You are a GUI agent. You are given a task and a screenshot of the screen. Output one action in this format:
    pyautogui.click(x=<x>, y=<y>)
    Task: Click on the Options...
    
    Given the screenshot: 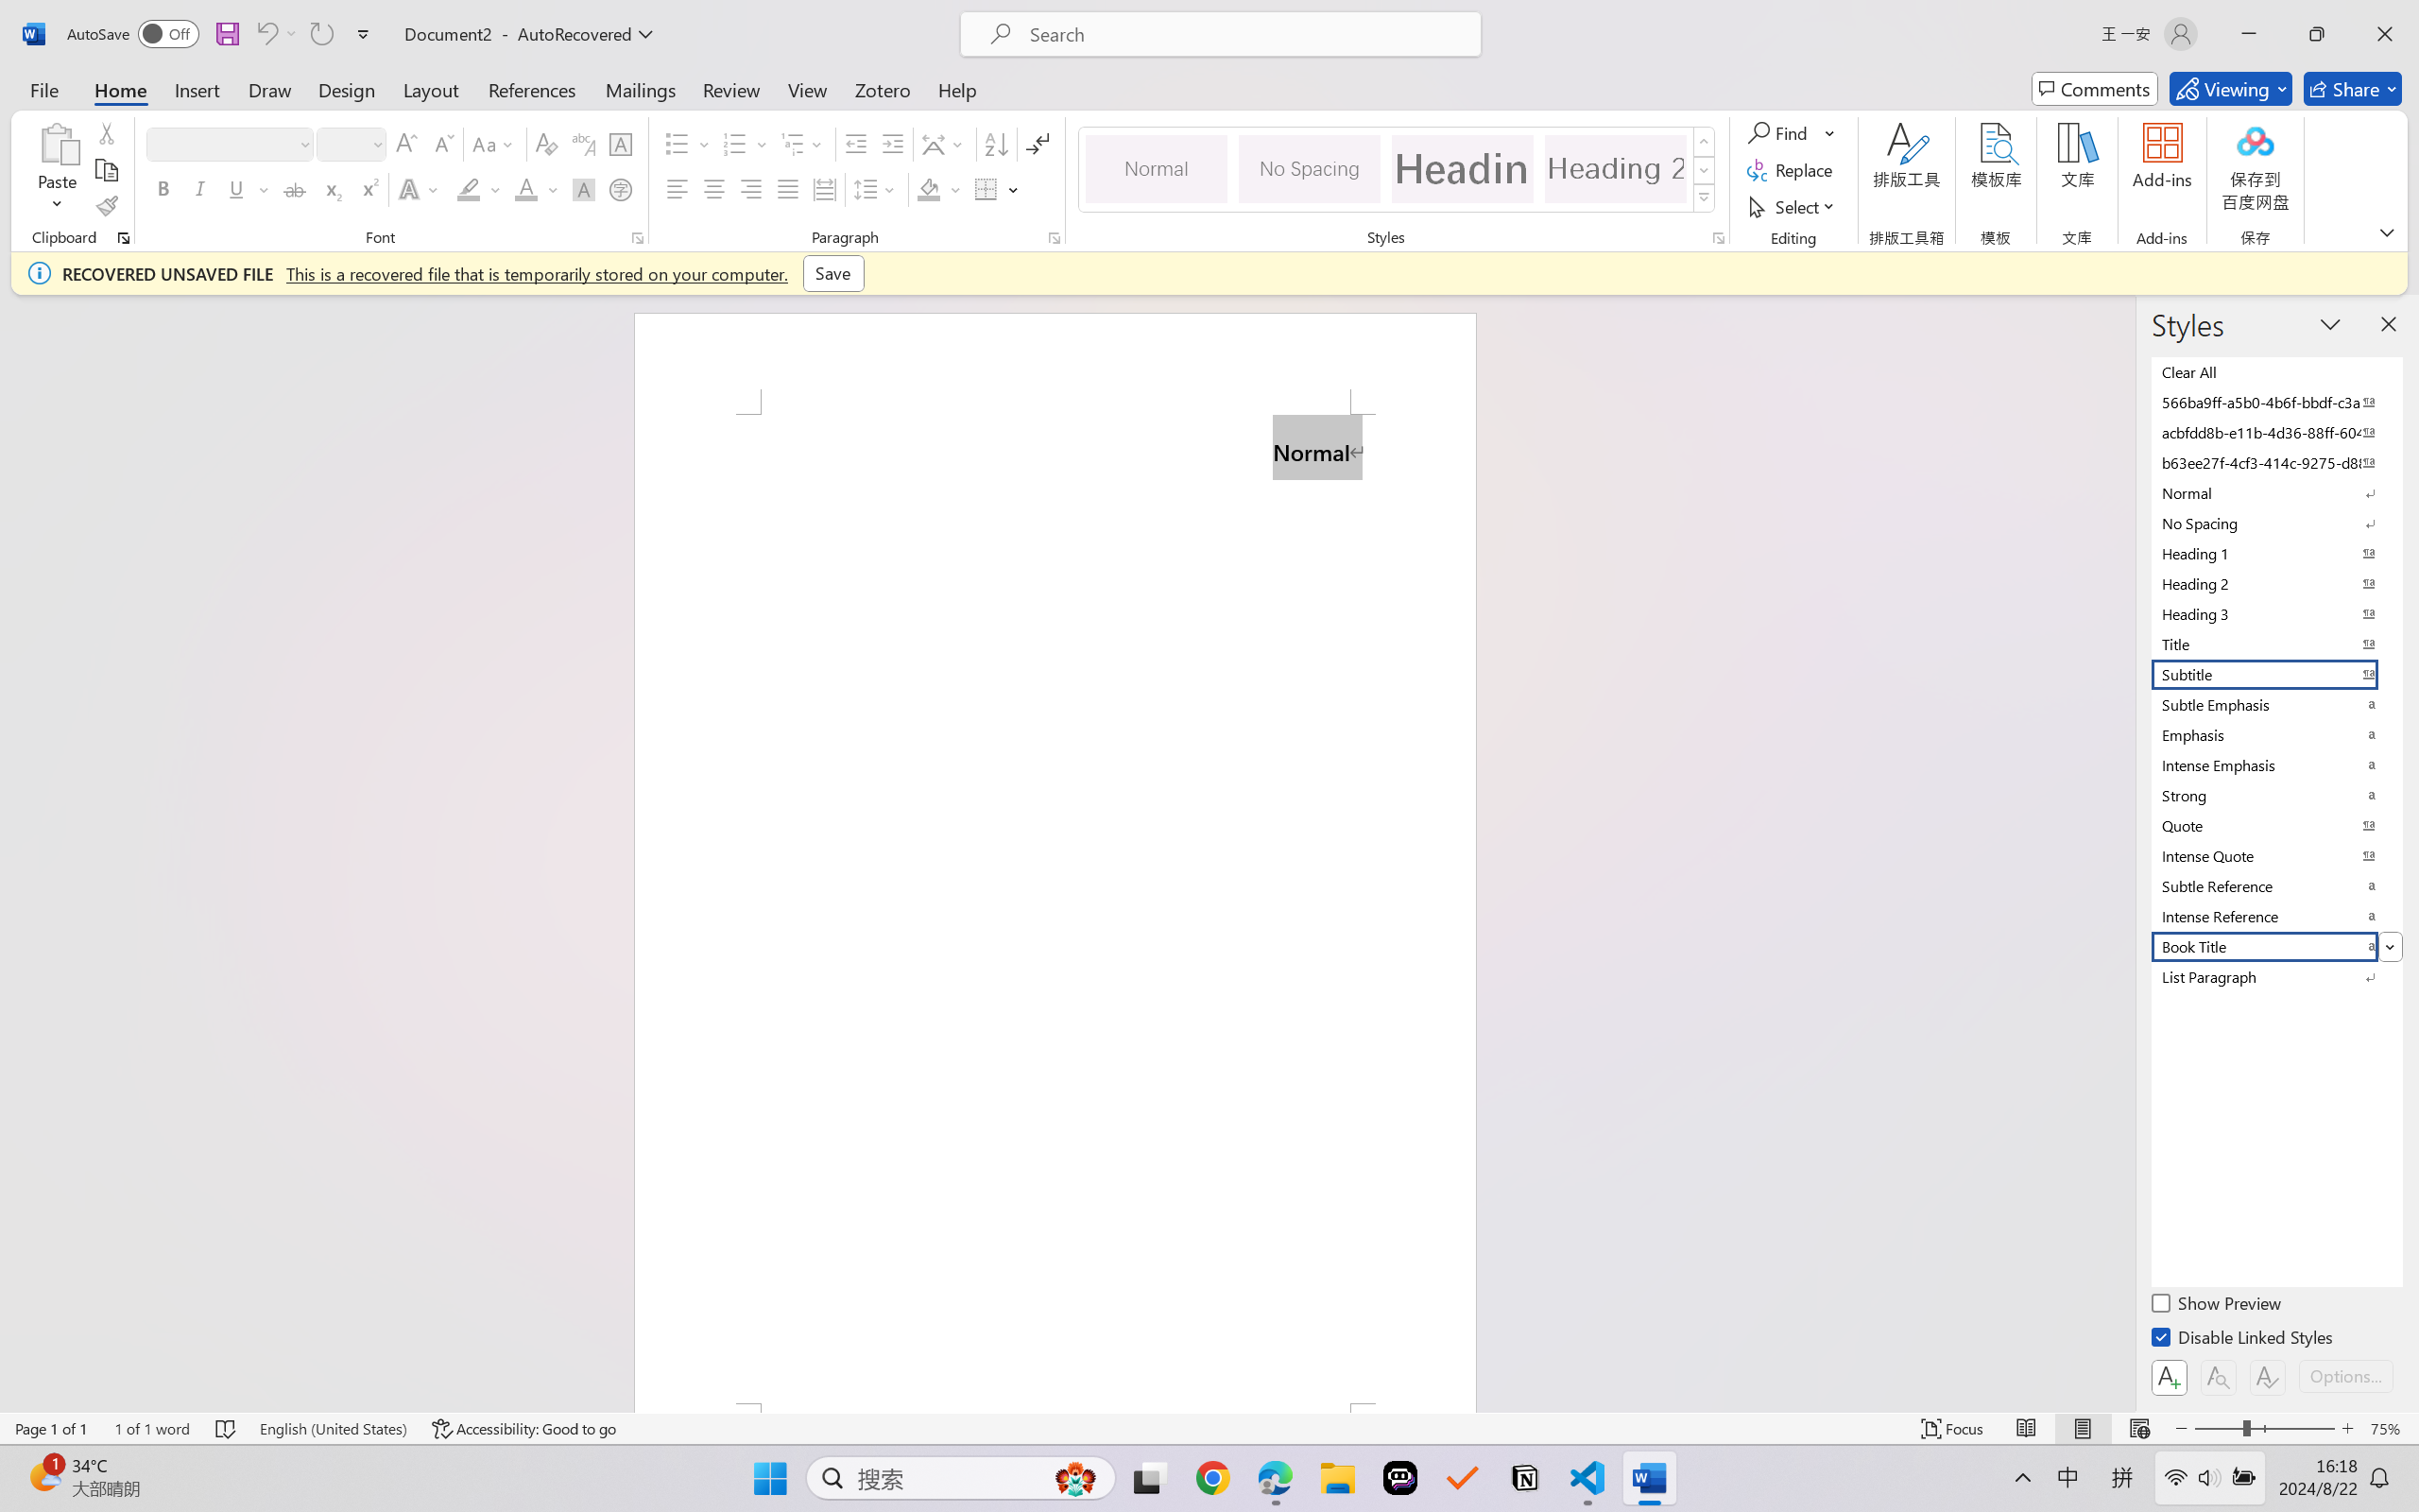 What is the action you would take?
    pyautogui.click(x=2345, y=1376)
    